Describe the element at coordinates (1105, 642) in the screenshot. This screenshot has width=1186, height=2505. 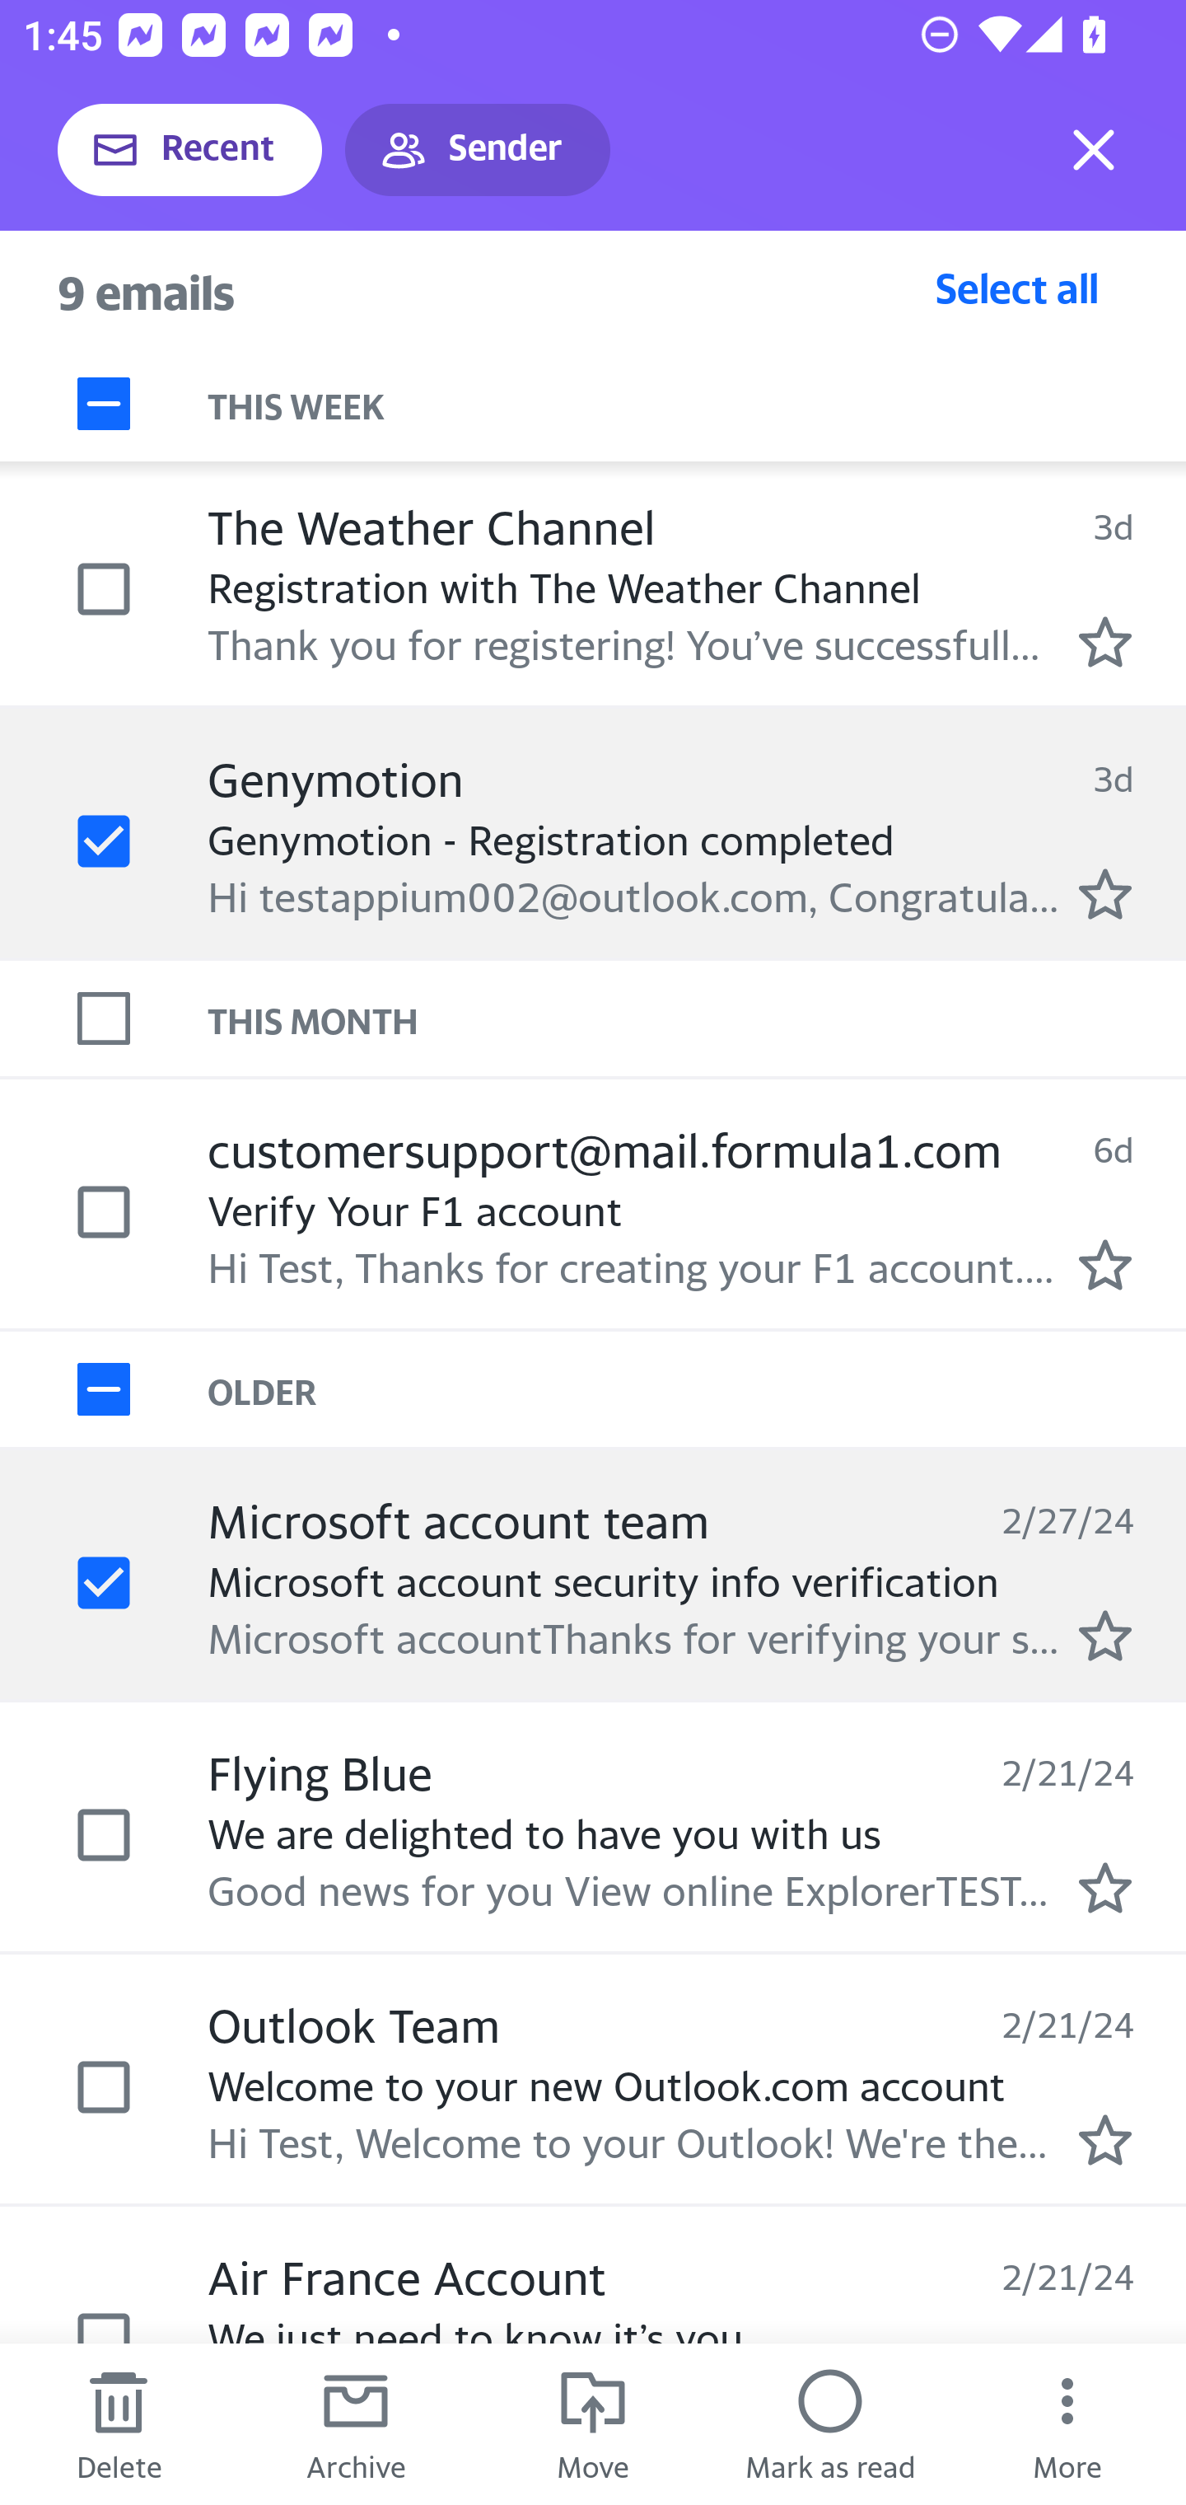
I see `Mark as starred.` at that location.